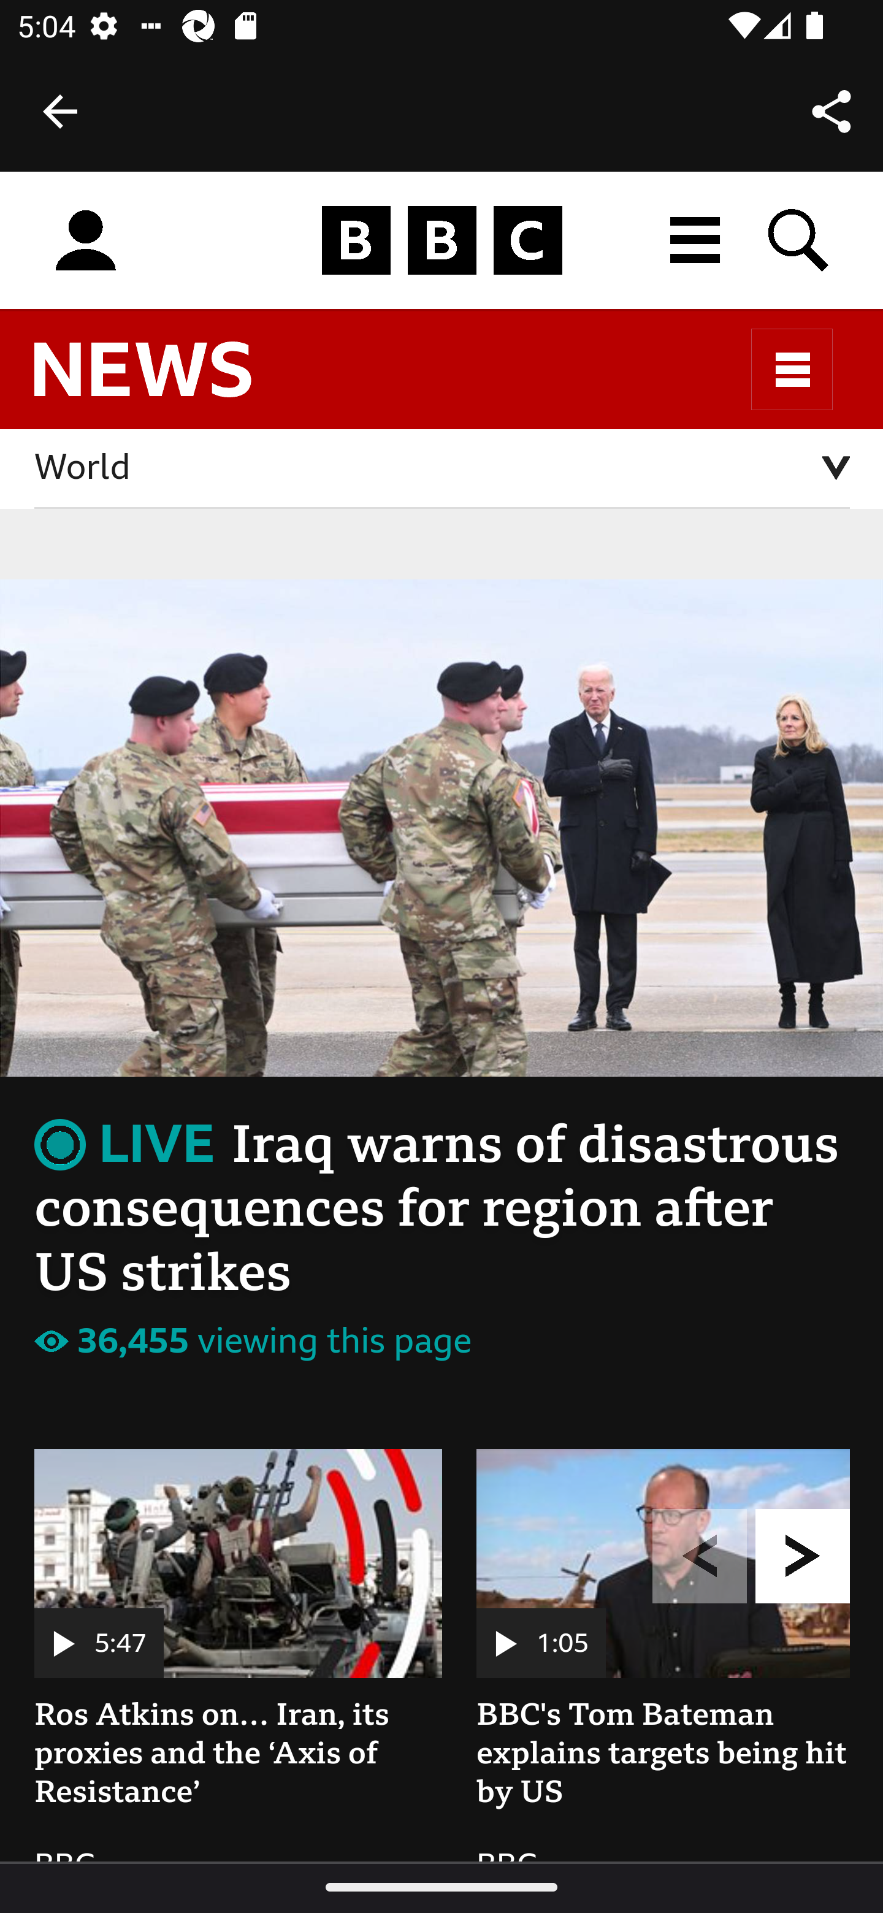  What do you see at coordinates (443, 470) in the screenshot?
I see `World` at bounding box center [443, 470].